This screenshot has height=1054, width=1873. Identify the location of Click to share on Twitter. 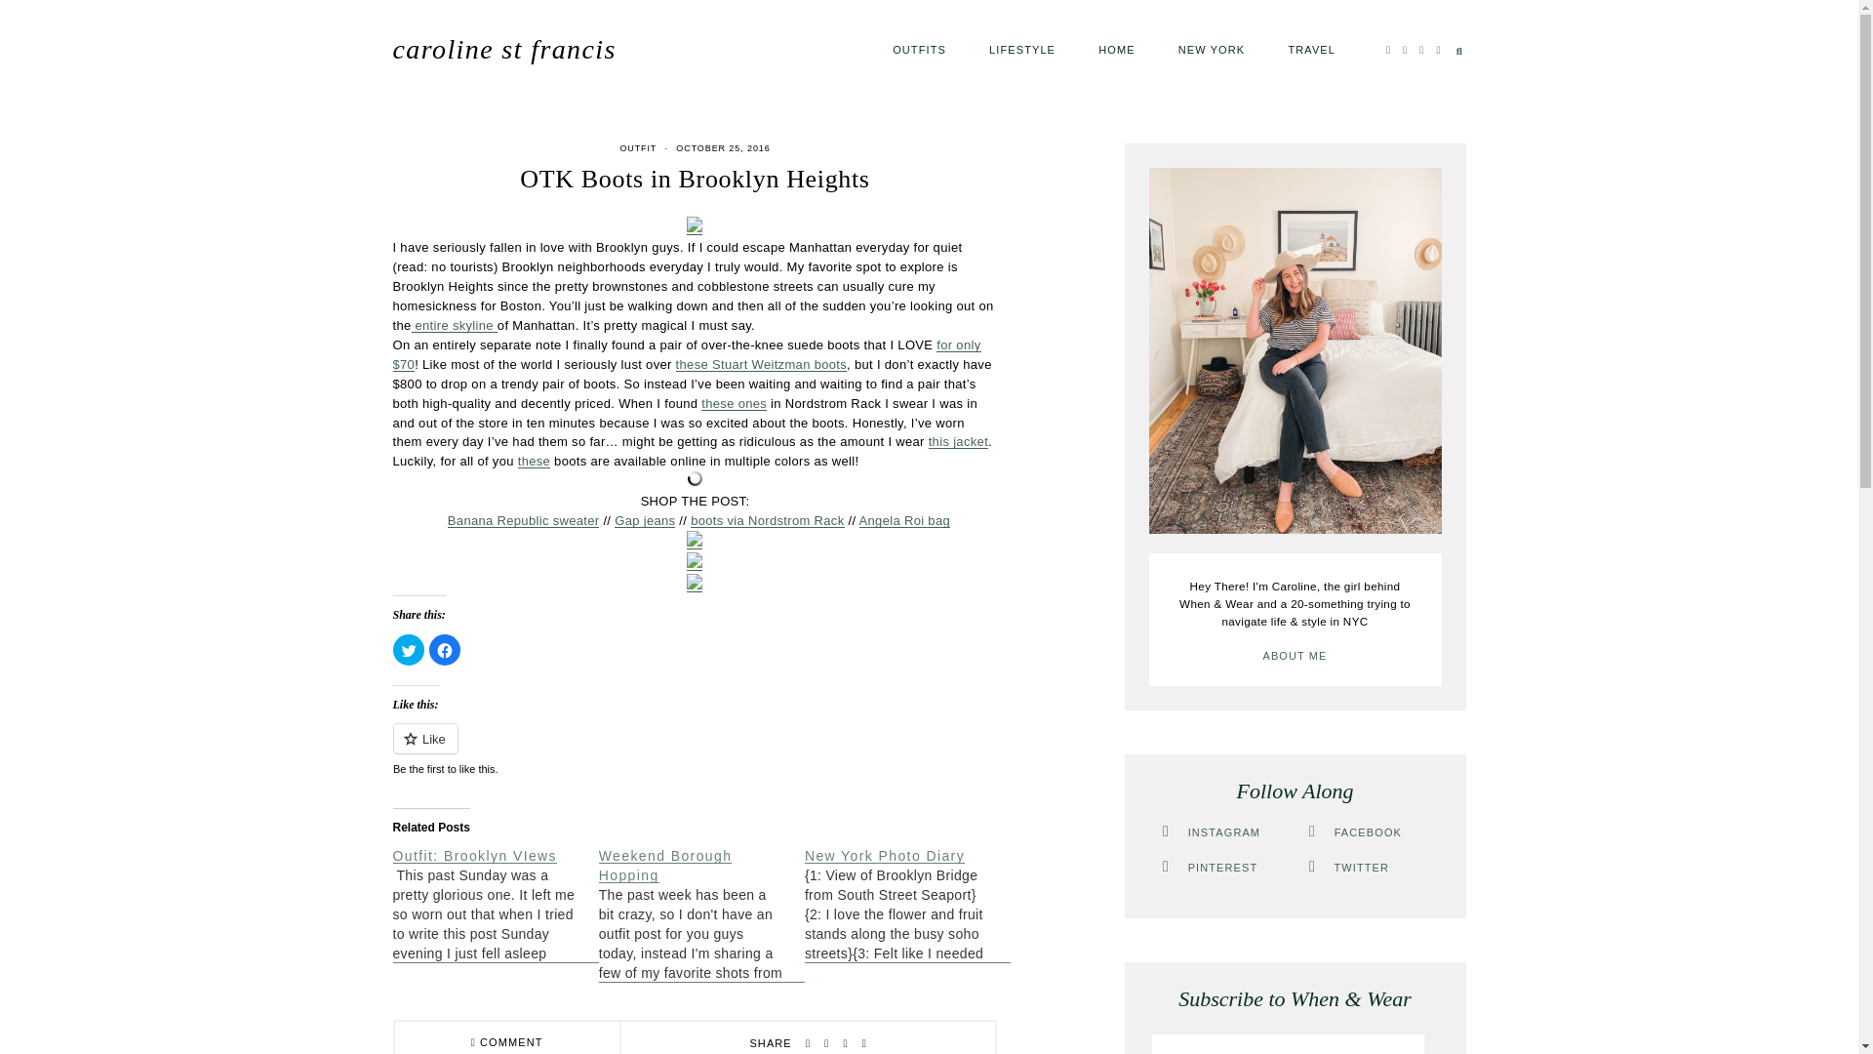
(407, 650).